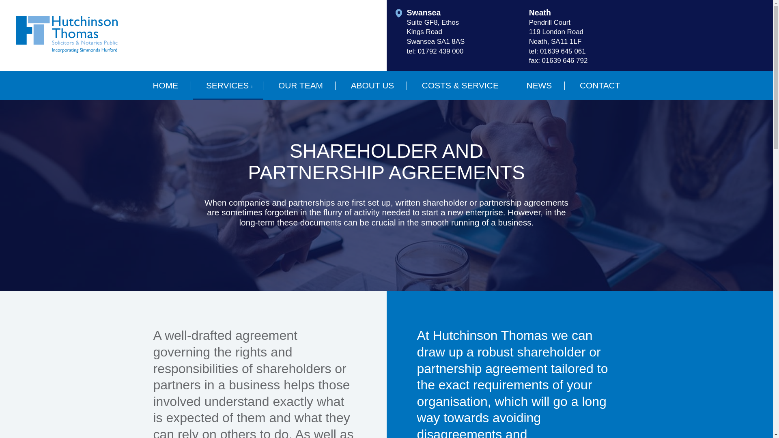  What do you see at coordinates (583, 51) in the screenshot?
I see `tel: 01639 645 061` at bounding box center [583, 51].